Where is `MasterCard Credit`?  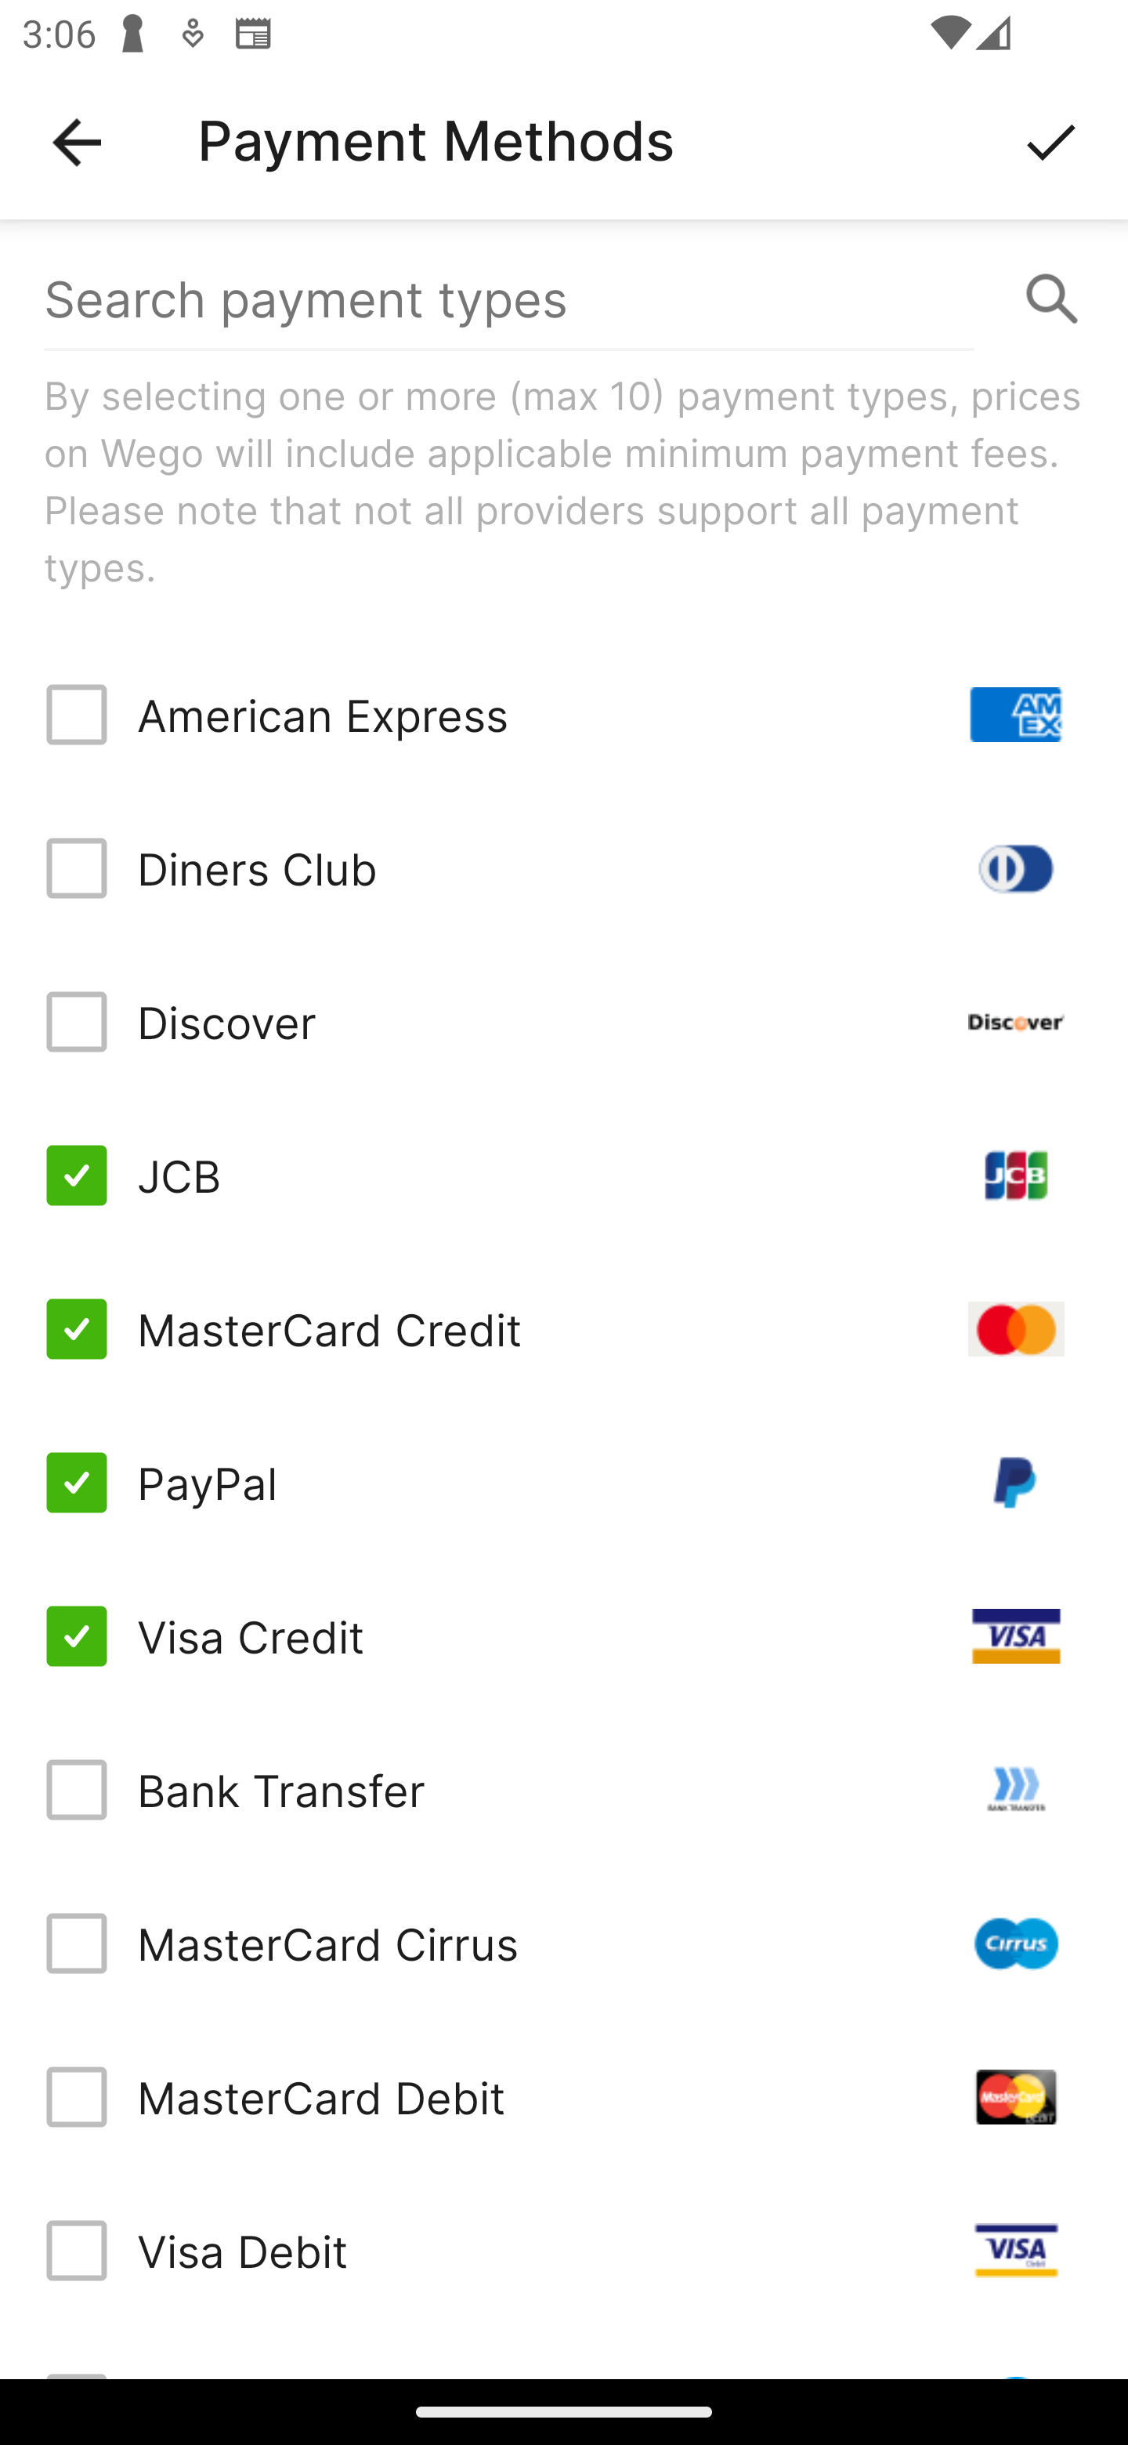 MasterCard Credit is located at coordinates (564, 1328).